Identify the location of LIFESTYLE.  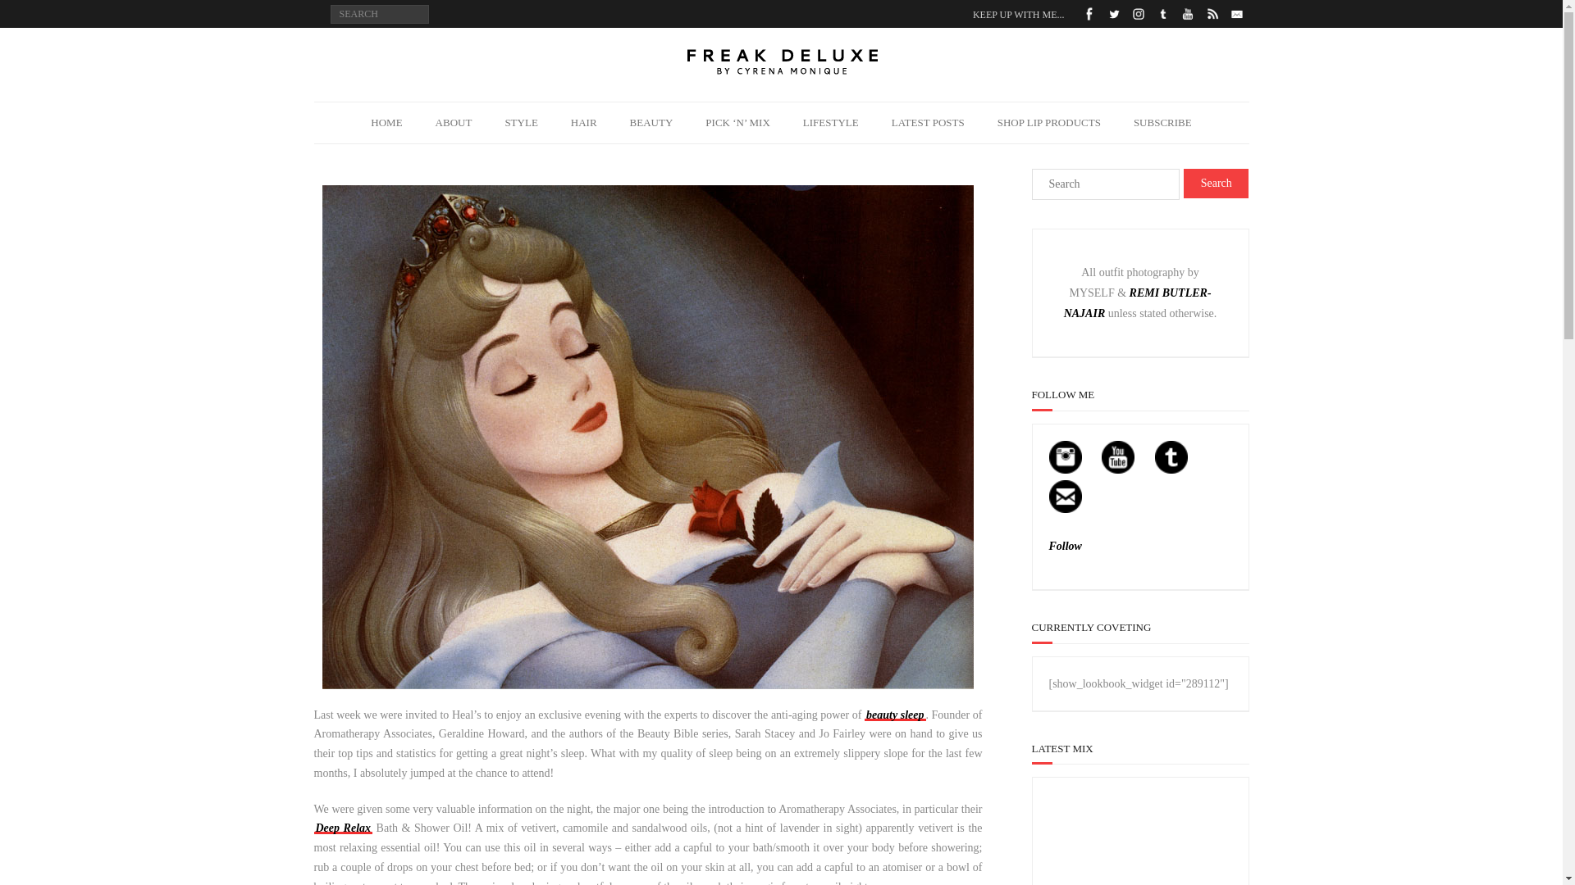
(830, 123).